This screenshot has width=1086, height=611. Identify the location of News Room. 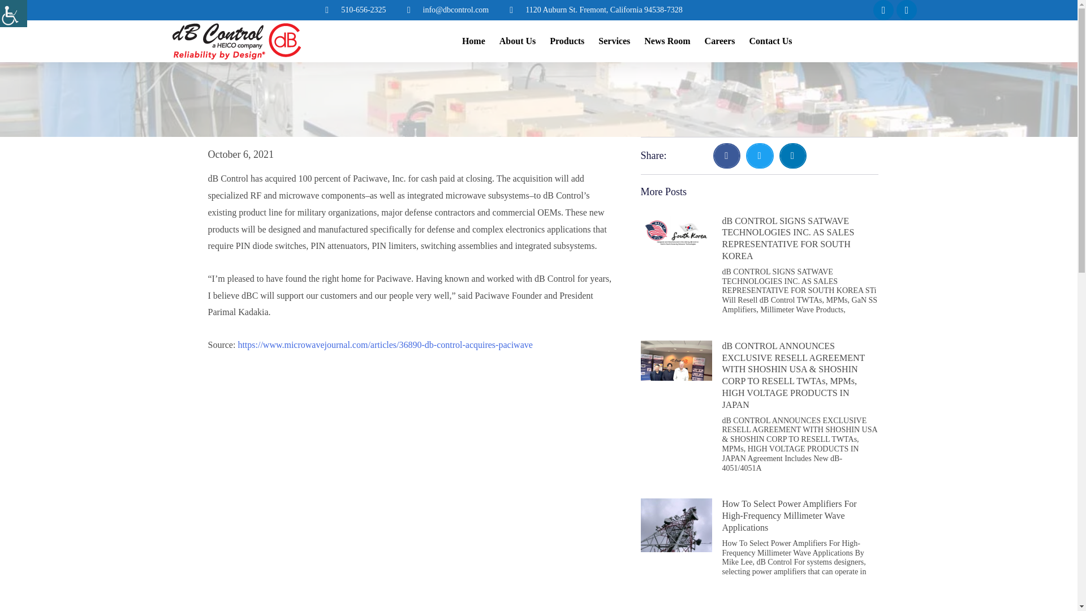
(666, 41).